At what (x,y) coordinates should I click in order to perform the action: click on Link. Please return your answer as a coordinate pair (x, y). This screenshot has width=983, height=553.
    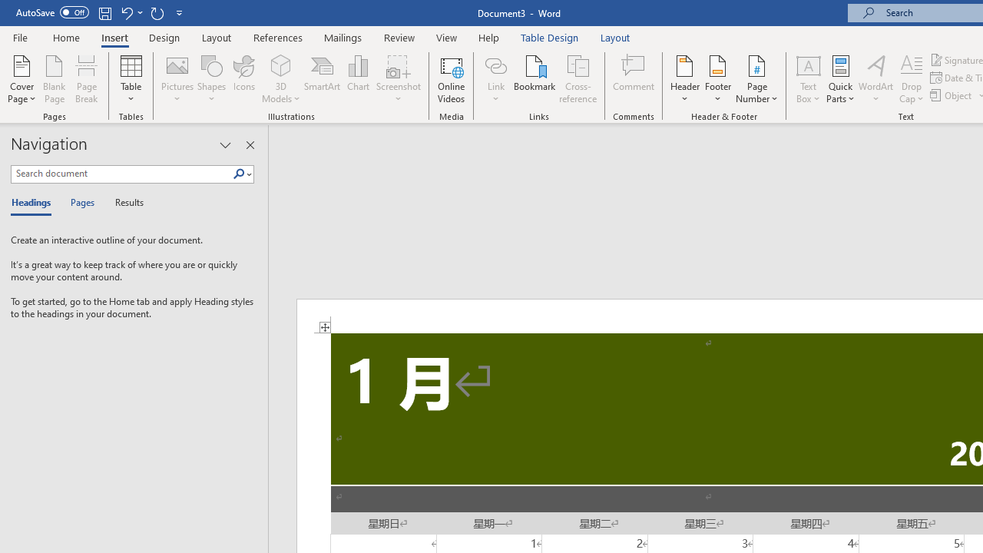
    Looking at the image, I should click on (495, 65).